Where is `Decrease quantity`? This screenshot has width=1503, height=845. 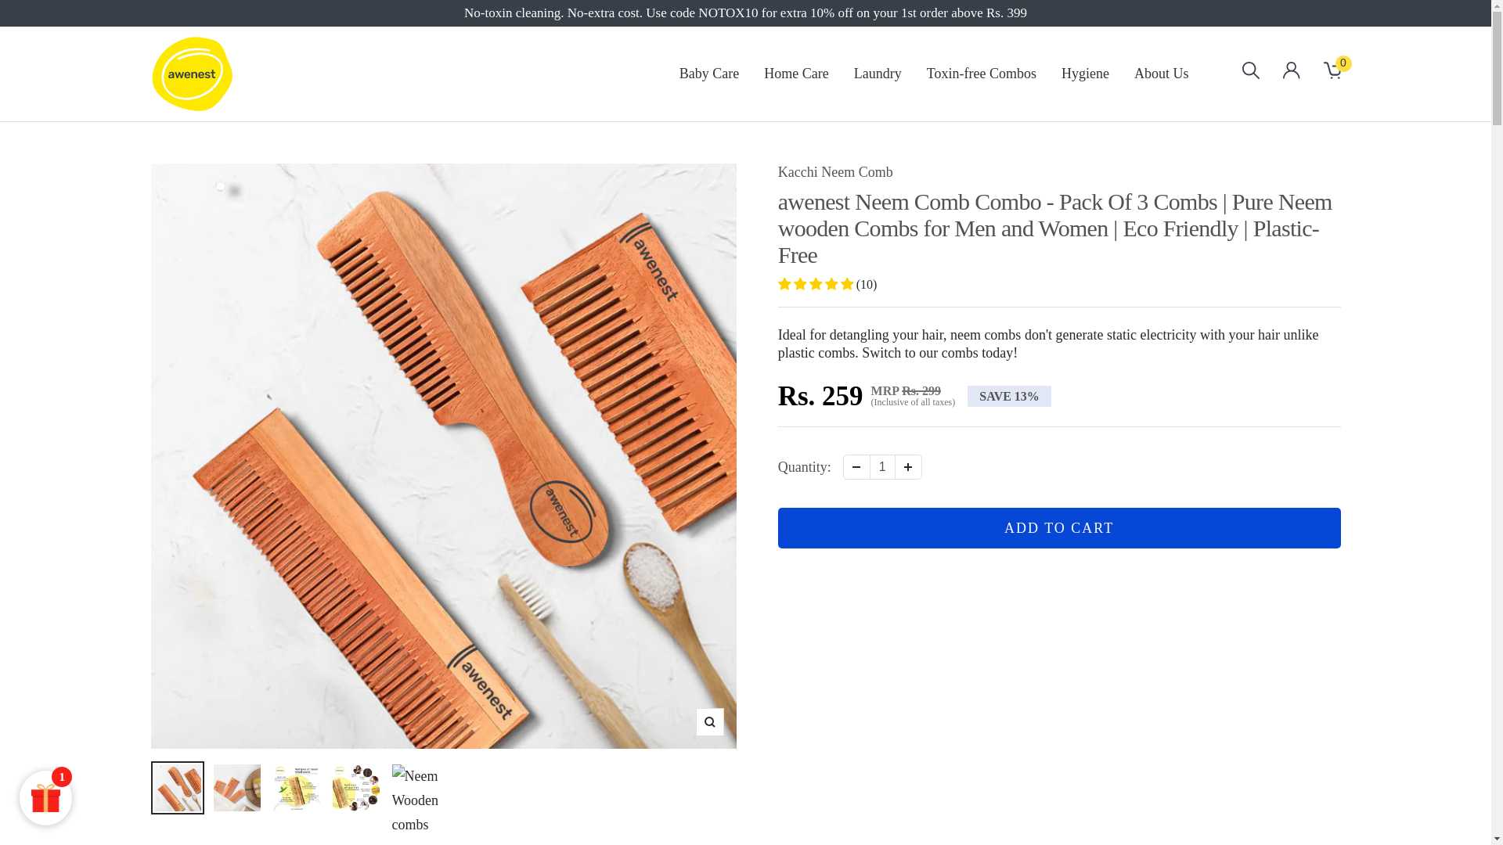
Decrease quantity is located at coordinates (856, 467).